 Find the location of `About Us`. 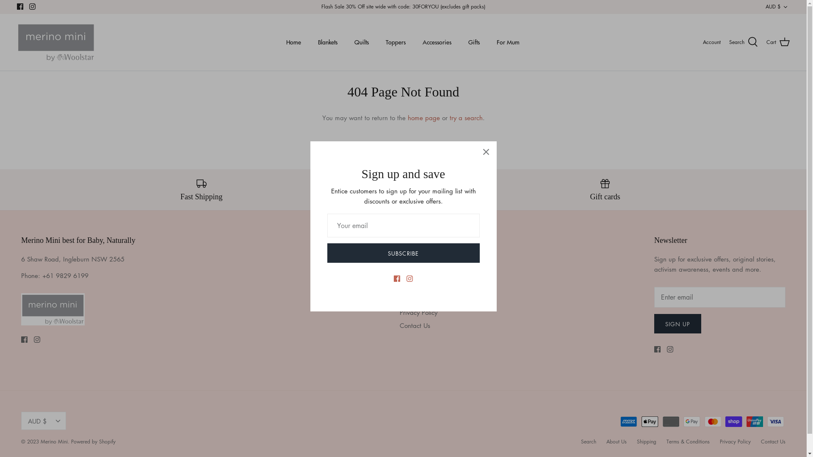

About Us is located at coordinates (412, 272).